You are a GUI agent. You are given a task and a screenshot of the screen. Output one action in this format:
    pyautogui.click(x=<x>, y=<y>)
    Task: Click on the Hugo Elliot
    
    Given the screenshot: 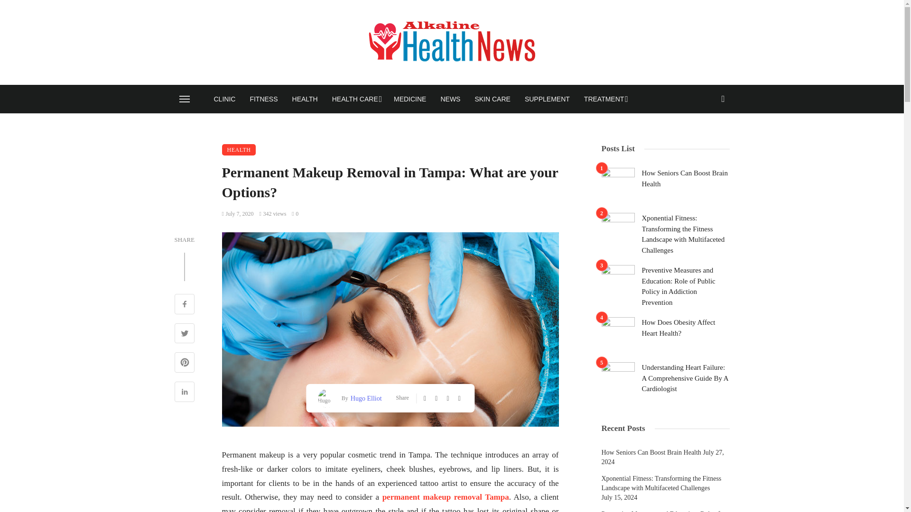 What is the action you would take?
    pyautogui.click(x=364, y=398)
    